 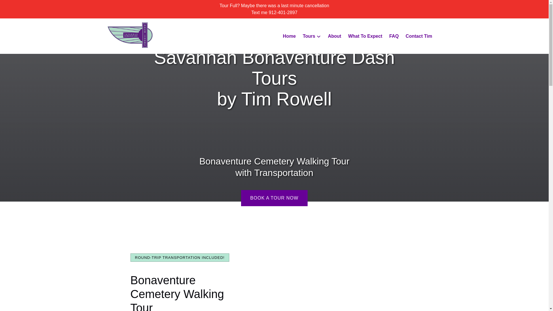 What do you see at coordinates (18, 6) in the screenshot?
I see `Skip to content` at bounding box center [18, 6].